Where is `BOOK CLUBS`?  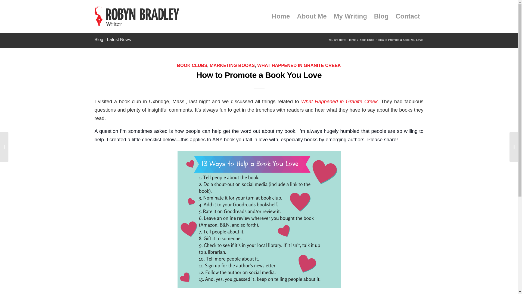 BOOK CLUBS is located at coordinates (192, 65).